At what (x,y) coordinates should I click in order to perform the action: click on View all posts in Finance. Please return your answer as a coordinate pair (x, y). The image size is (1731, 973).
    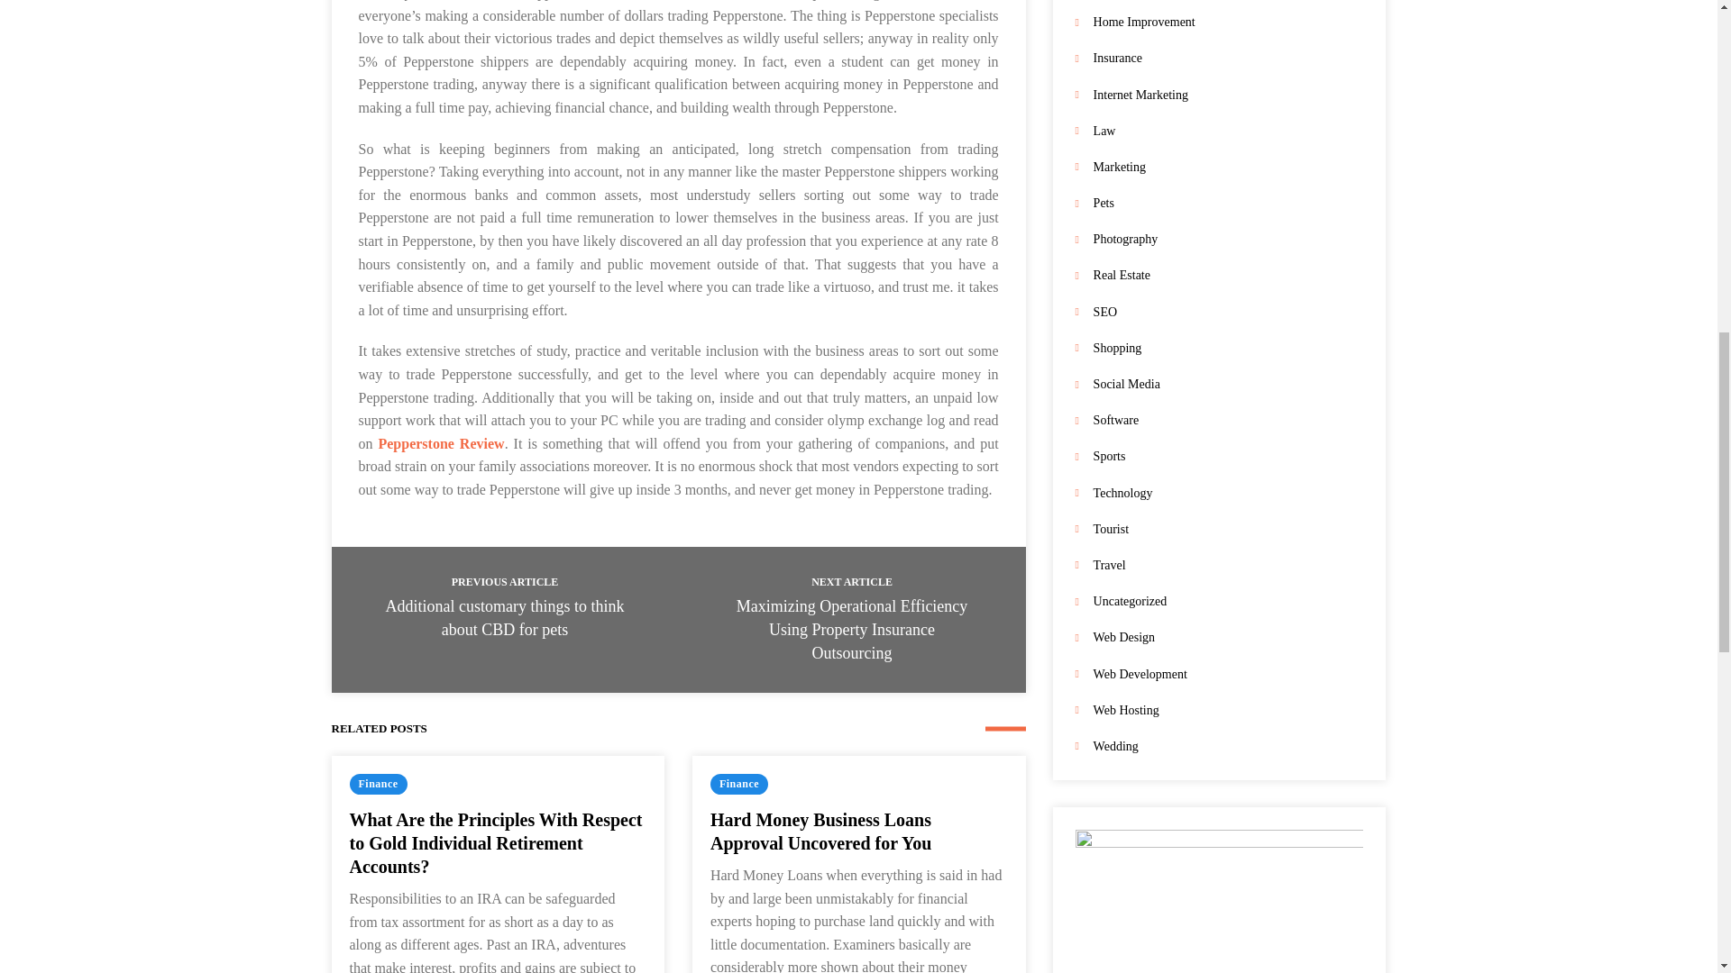
    Looking at the image, I should click on (739, 784).